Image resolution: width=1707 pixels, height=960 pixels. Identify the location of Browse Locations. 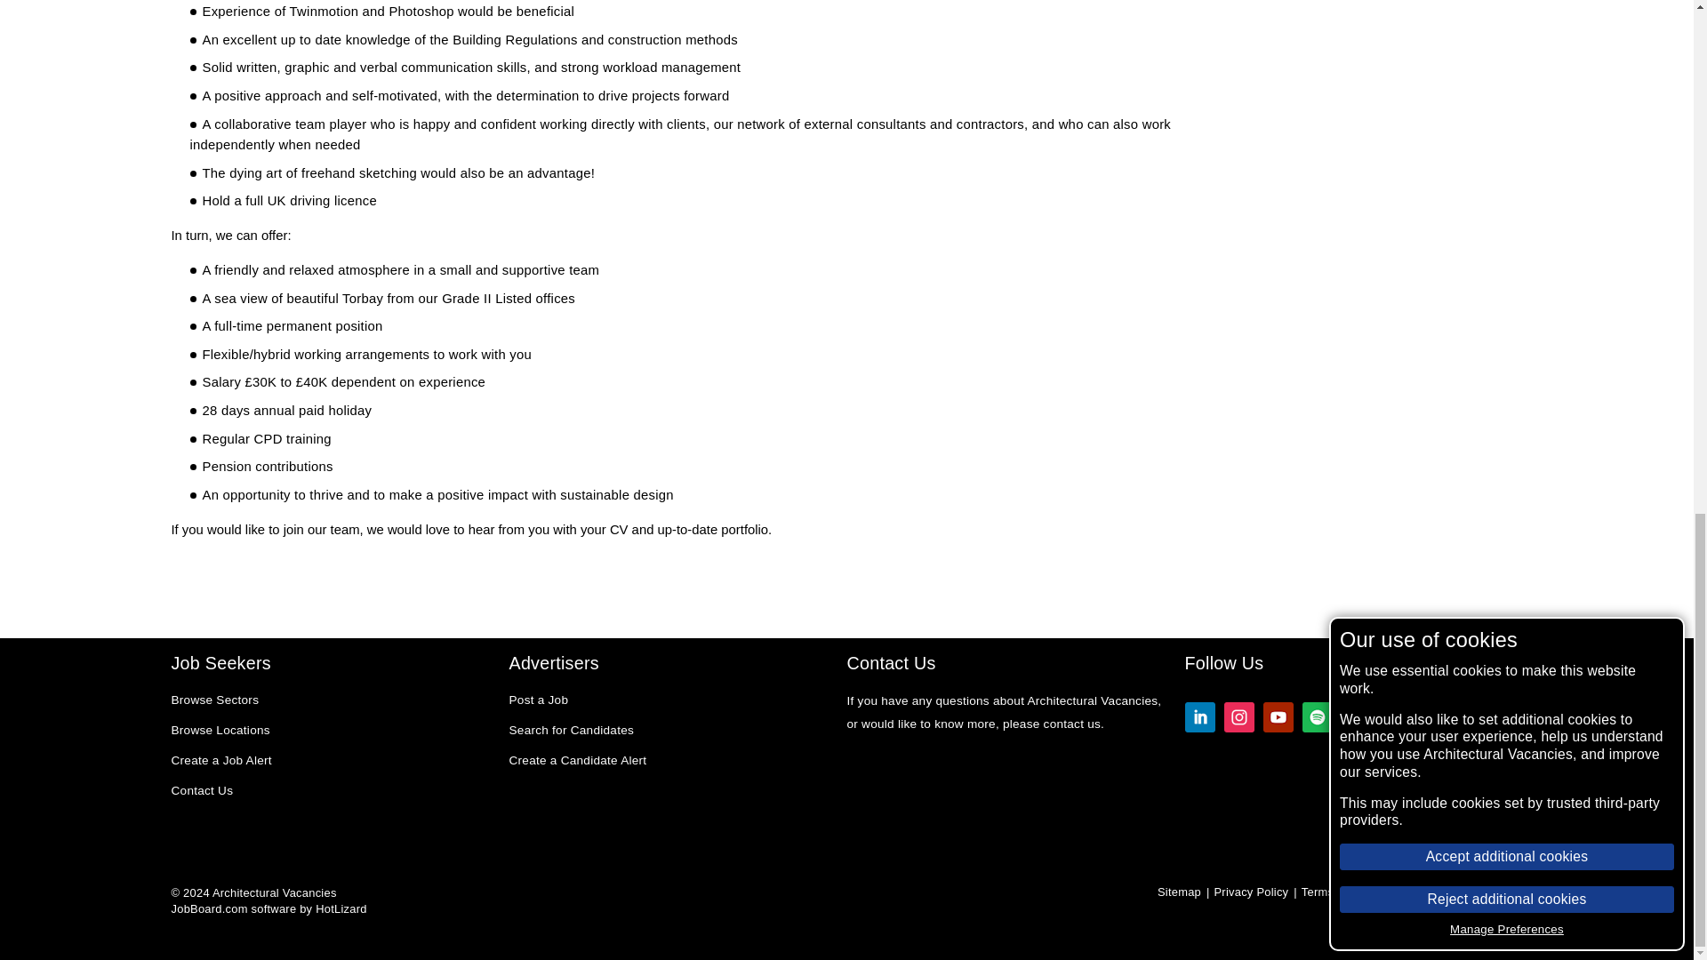
(220, 731).